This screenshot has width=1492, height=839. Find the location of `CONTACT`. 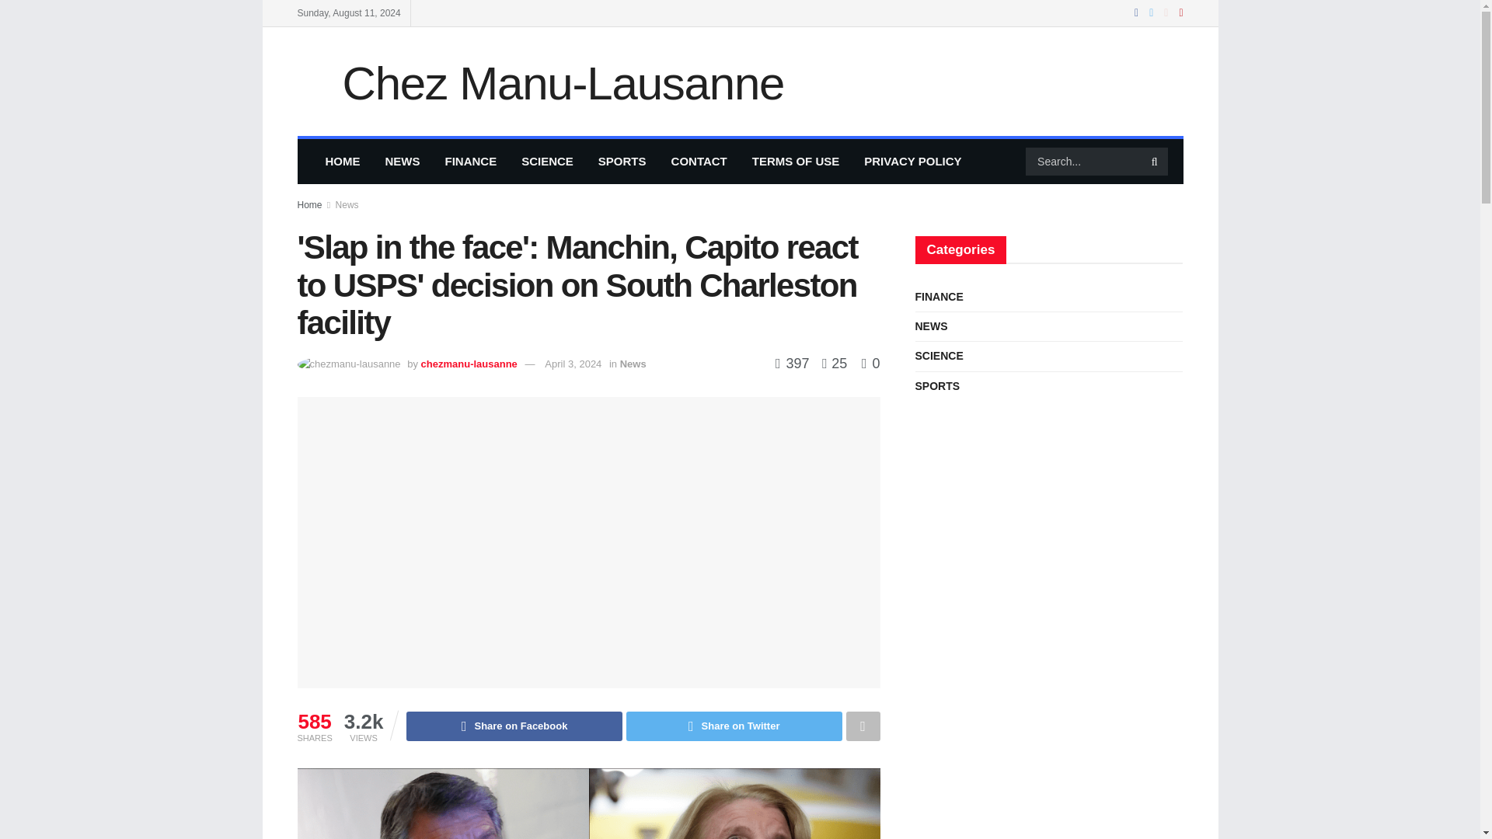

CONTACT is located at coordinates (699, 162).